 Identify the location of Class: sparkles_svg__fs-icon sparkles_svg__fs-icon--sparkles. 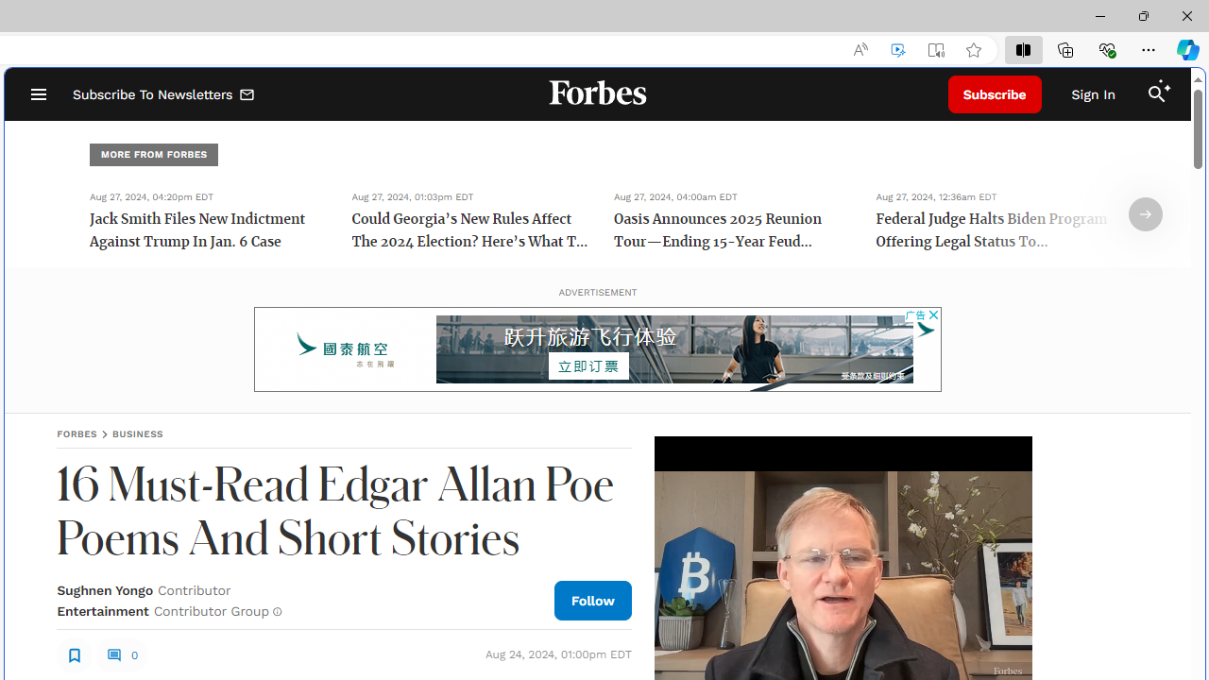
(1165, 86).